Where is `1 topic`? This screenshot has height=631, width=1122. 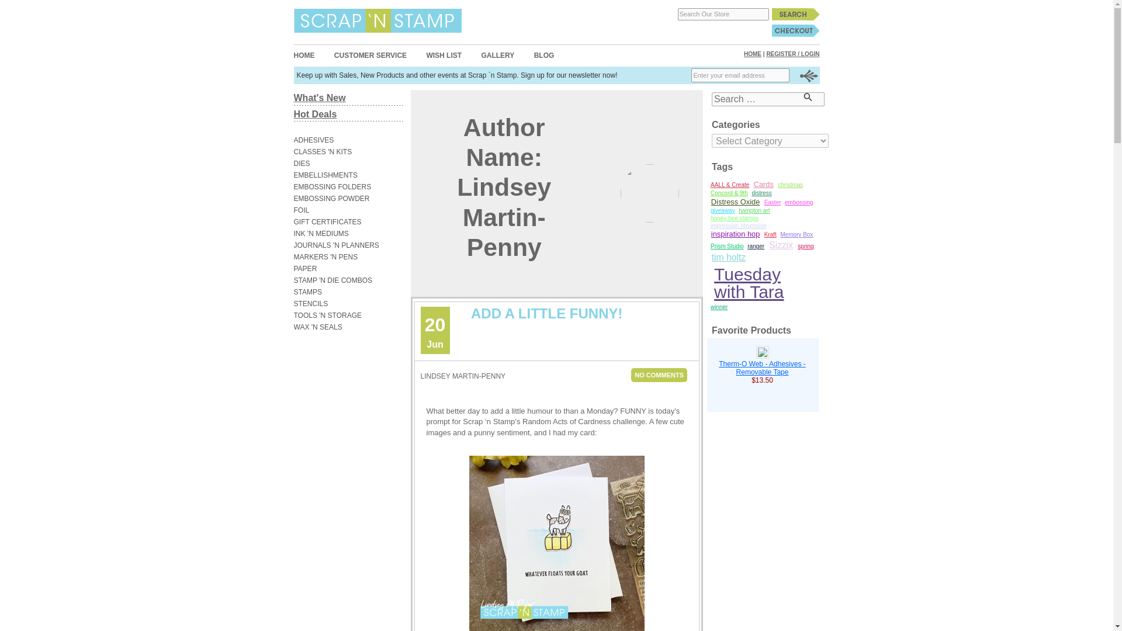
1 topic is located at coordinates (723, 210).